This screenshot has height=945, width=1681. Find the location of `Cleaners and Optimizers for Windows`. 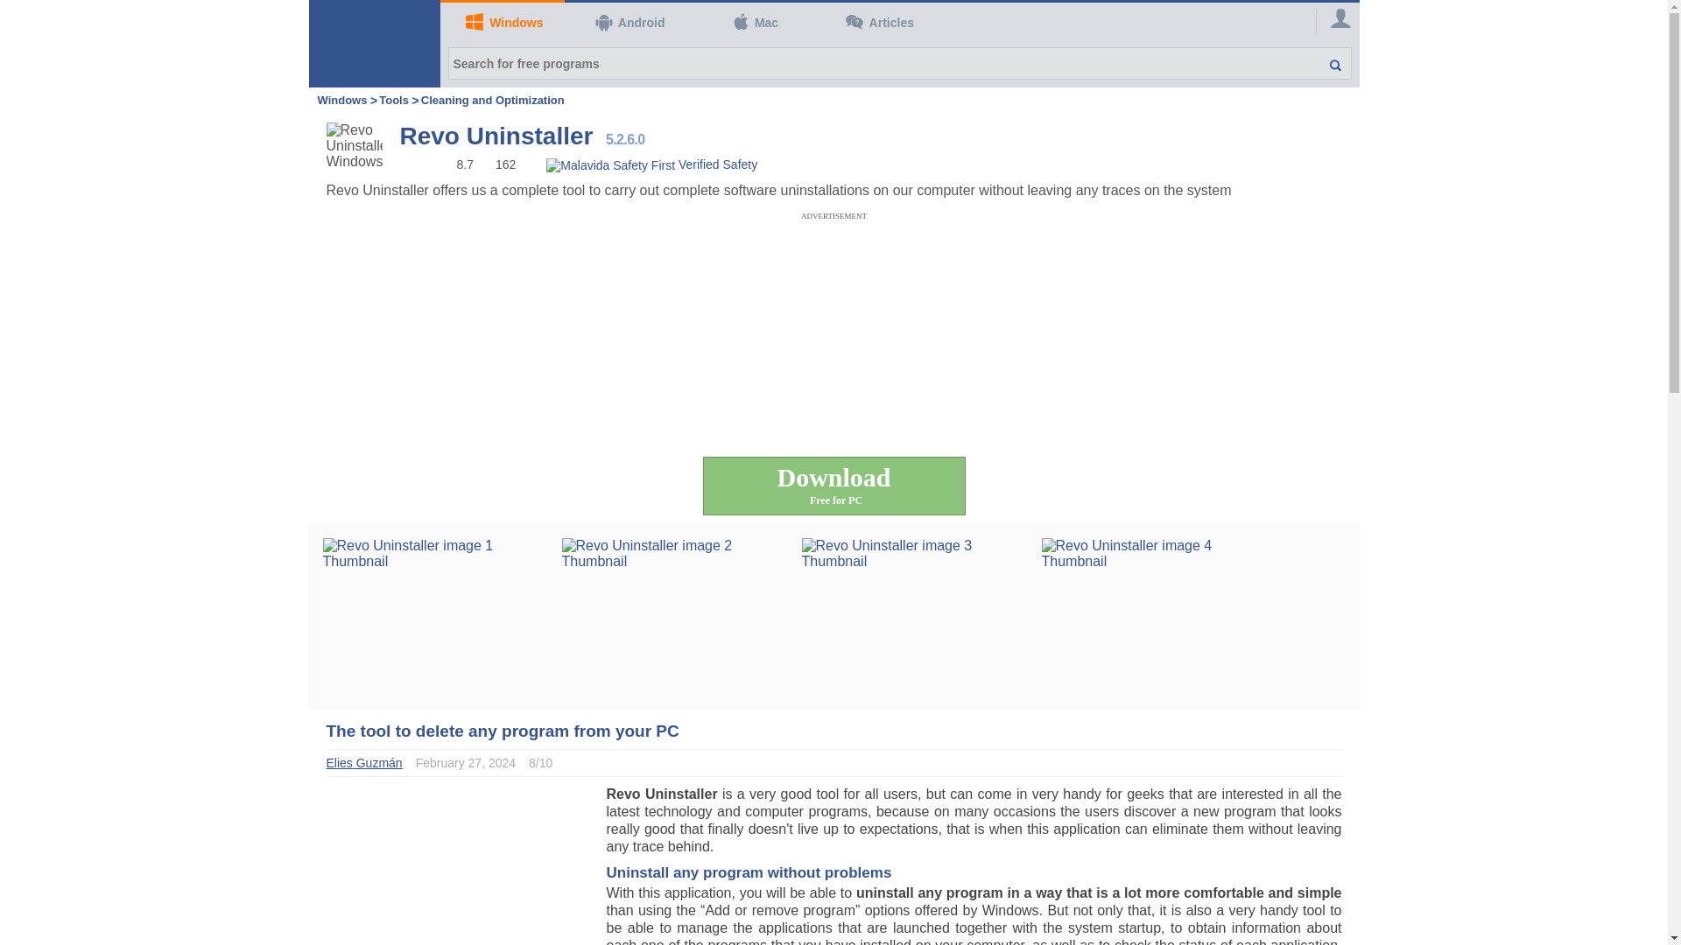

Cleaners and Optimizers for Windows is located at coordinates (493, 100).